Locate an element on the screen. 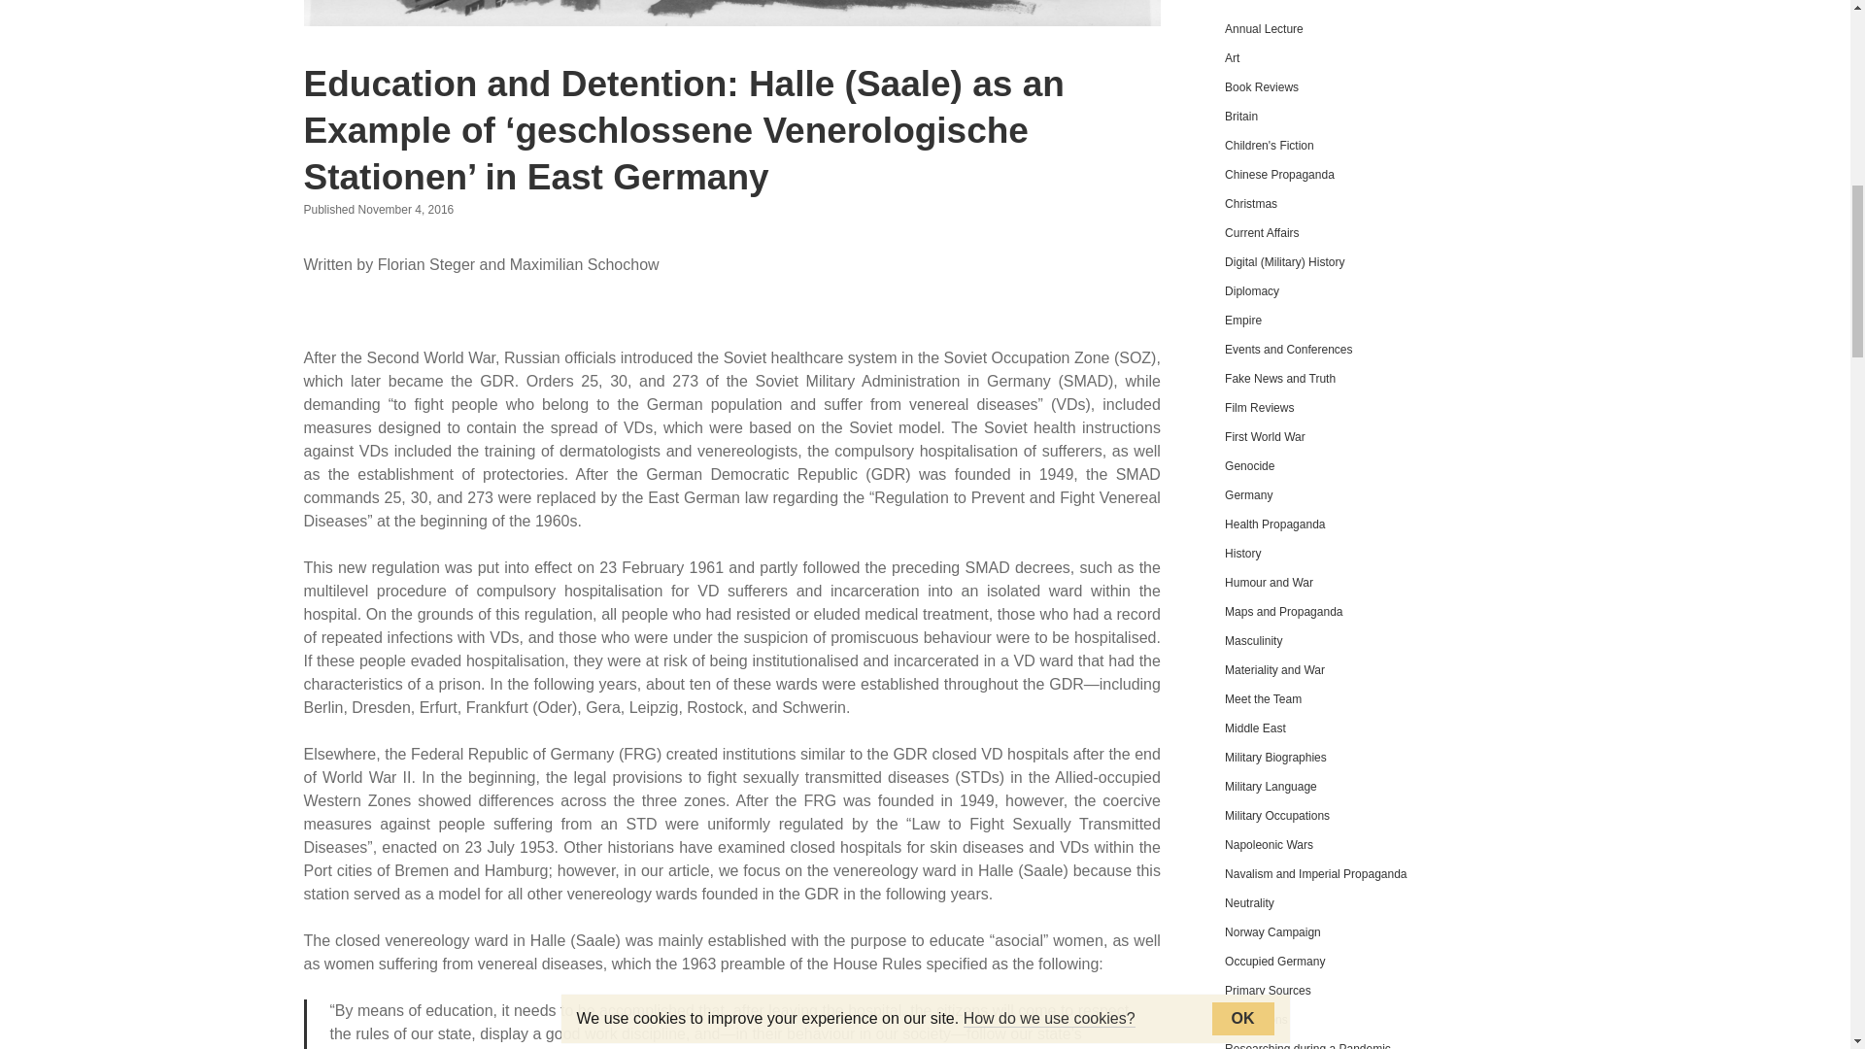  Current Affairs is located at coordinates (1261, 233).